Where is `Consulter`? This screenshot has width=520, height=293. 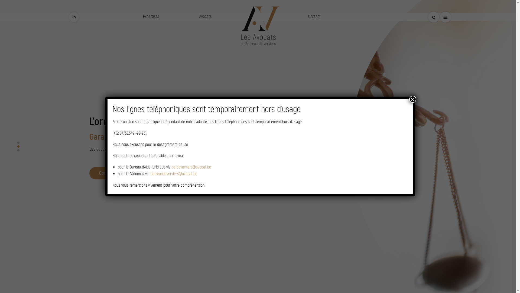 Consulter is located at coordinates (108, 173).